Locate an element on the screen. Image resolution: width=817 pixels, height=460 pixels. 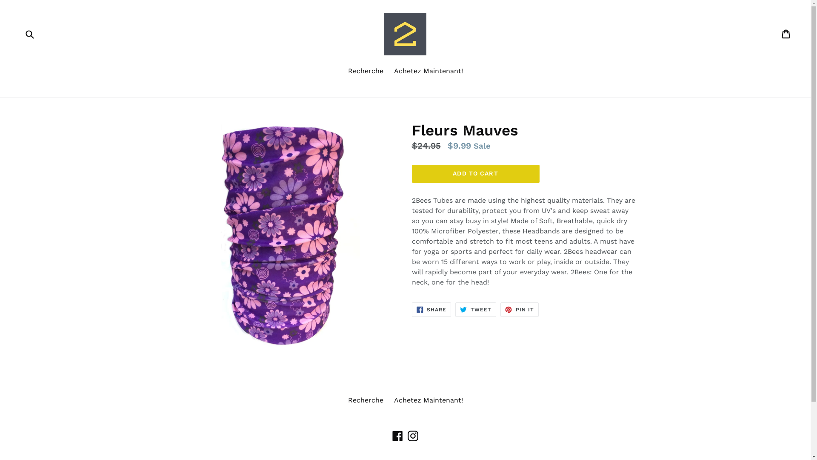
Achetez Maintenant! is located at coordinates (428, 72).